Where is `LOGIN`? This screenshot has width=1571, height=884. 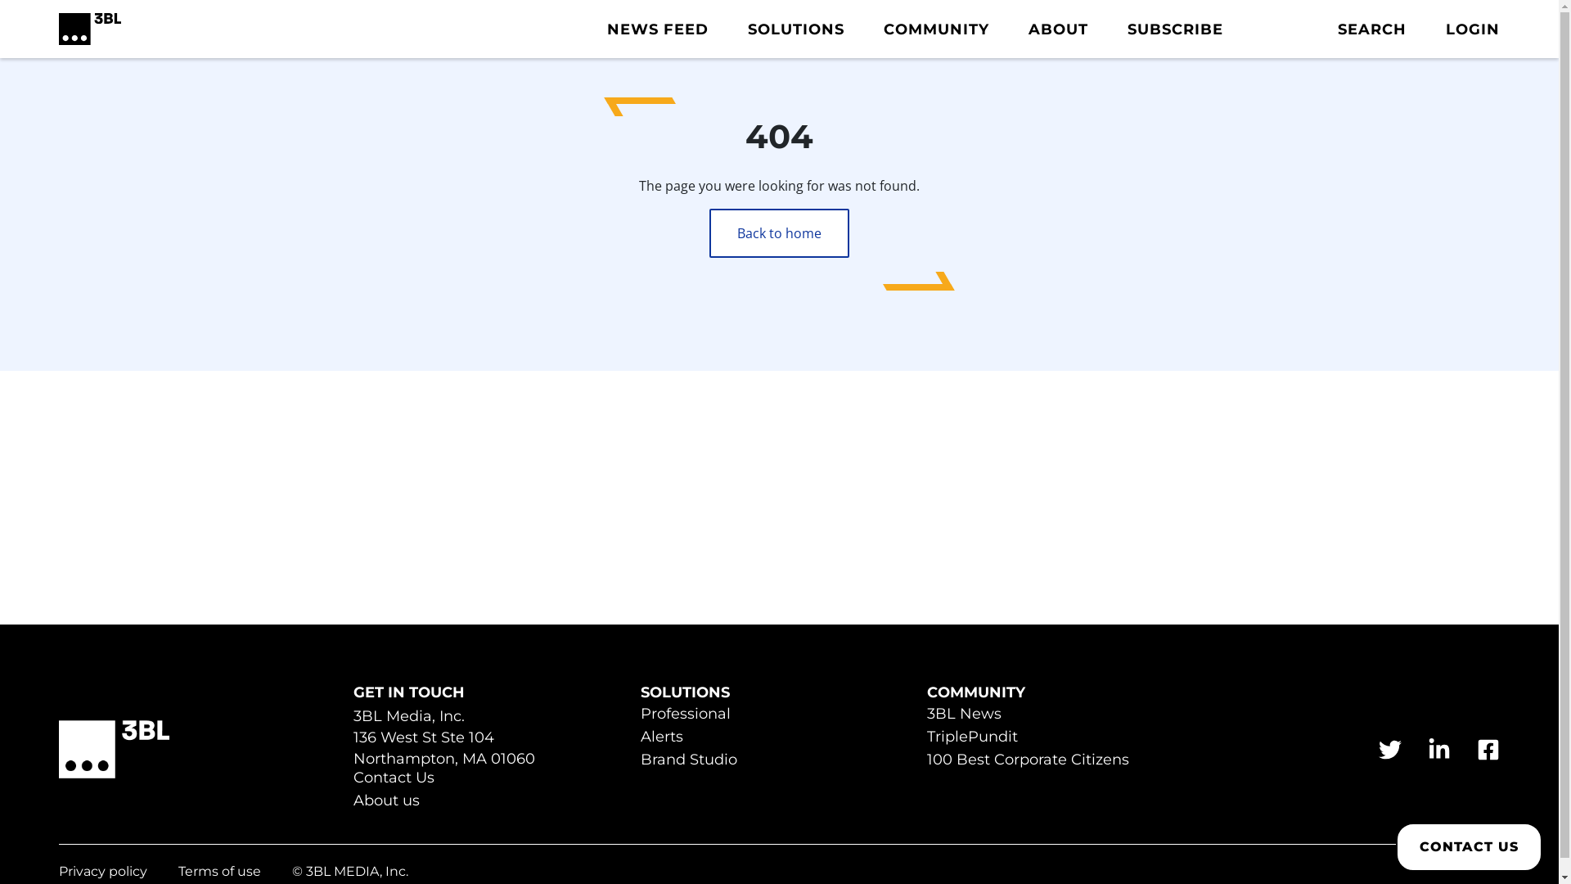
LOGIN is located at coordinates (1473, 29).